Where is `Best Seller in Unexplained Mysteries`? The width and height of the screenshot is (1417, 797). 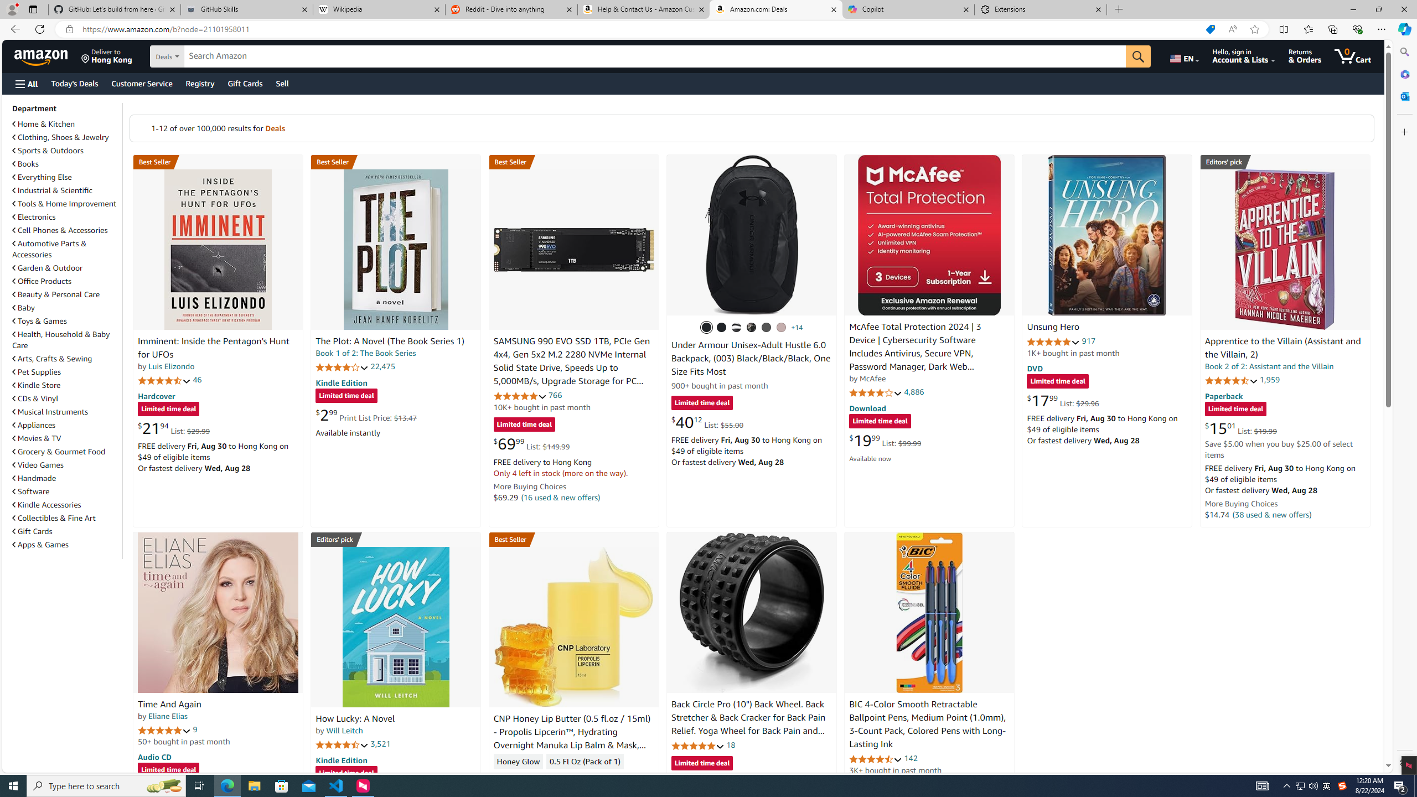 Best Seller in Unexplained Mysteries is located at coordinates (218, 162).